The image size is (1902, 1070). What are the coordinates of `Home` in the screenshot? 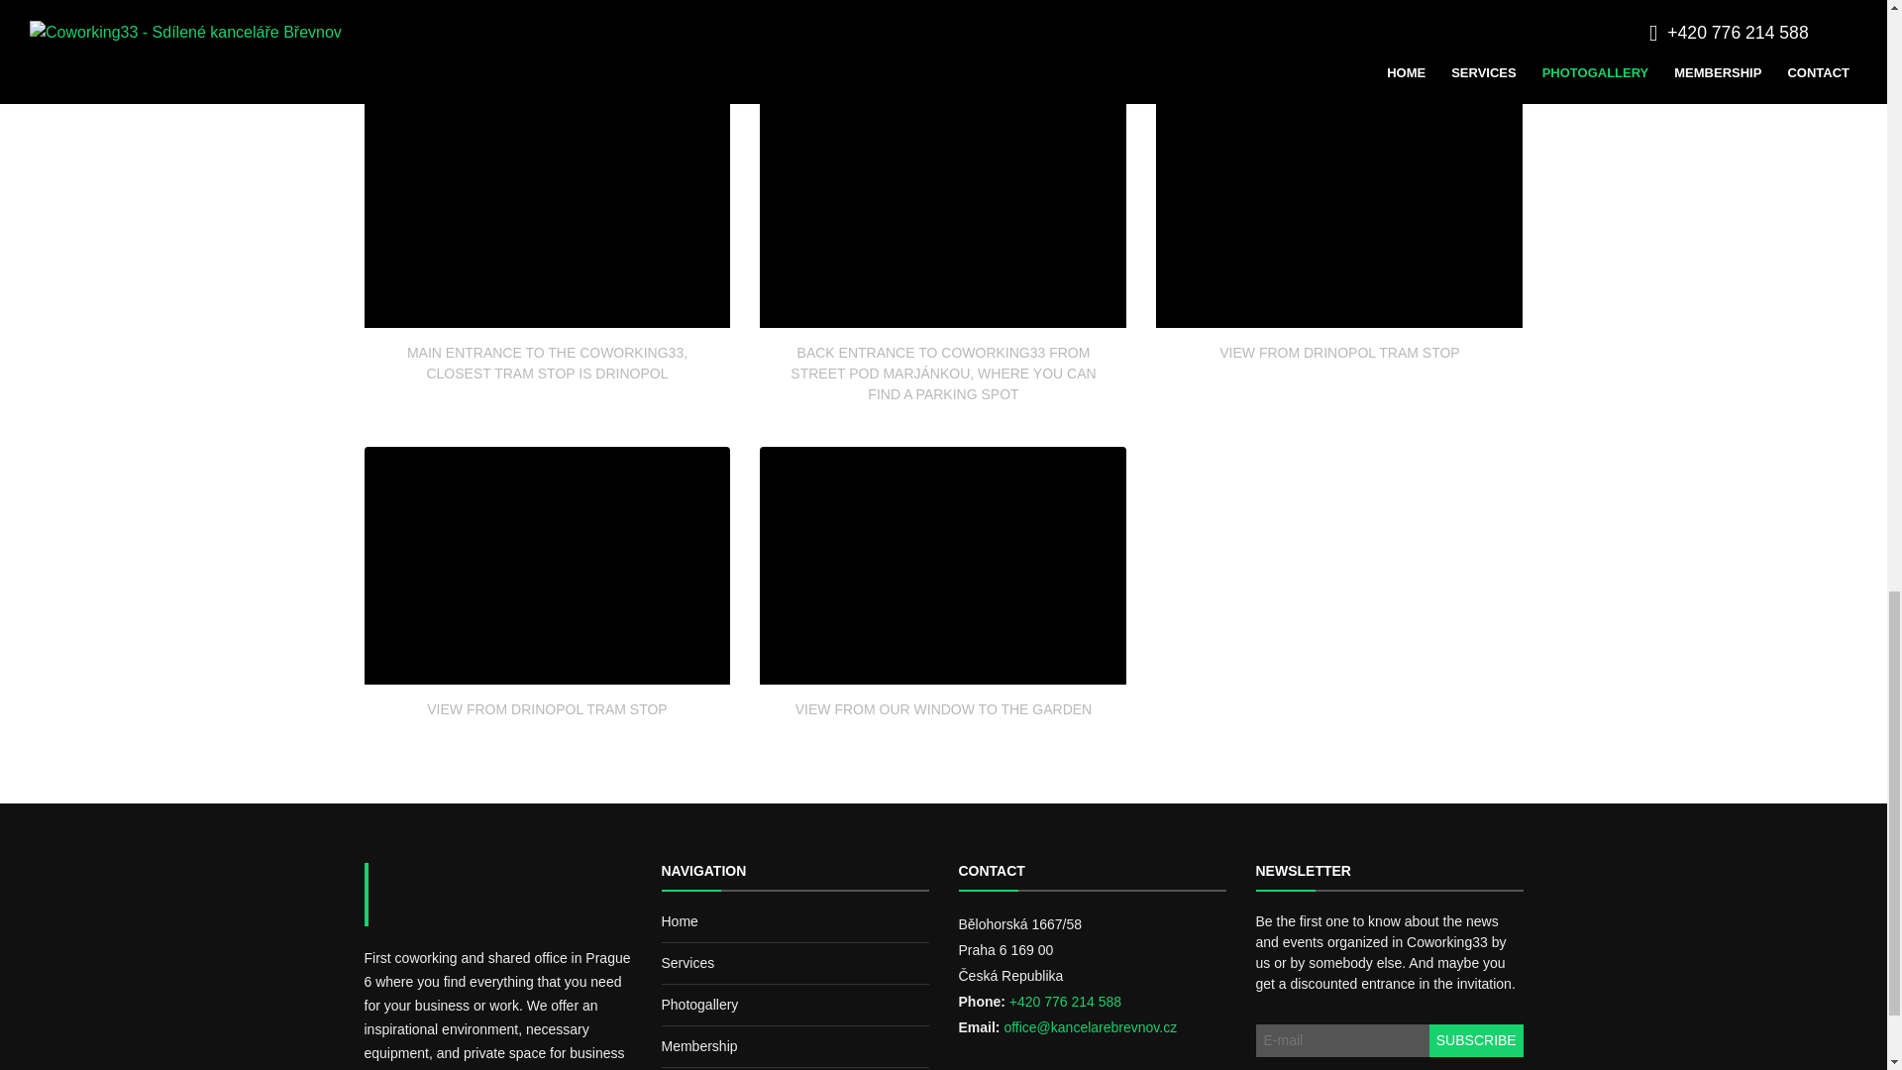 It's located at (680, 921).